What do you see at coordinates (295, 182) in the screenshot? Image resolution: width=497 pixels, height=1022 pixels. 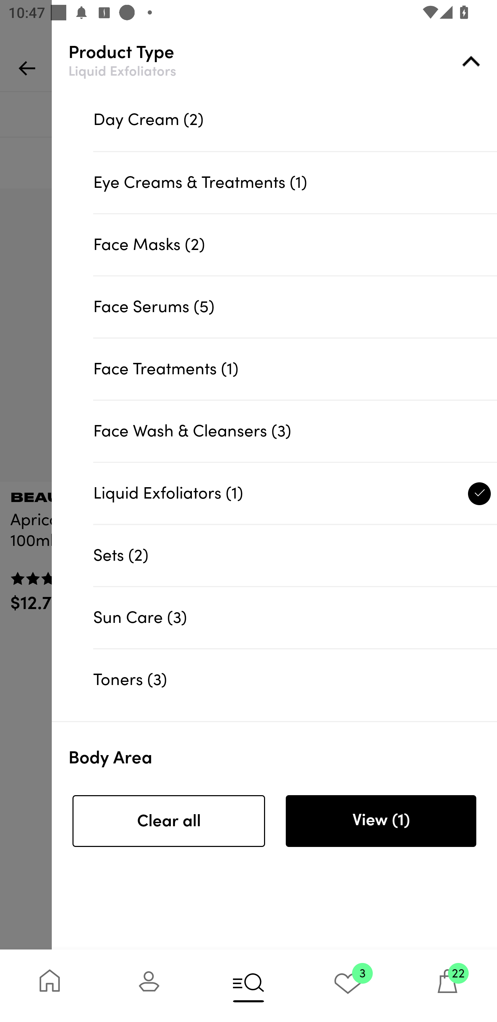 I see `Eye Creams & Treatments (1)` at bounding box center [295, 182].